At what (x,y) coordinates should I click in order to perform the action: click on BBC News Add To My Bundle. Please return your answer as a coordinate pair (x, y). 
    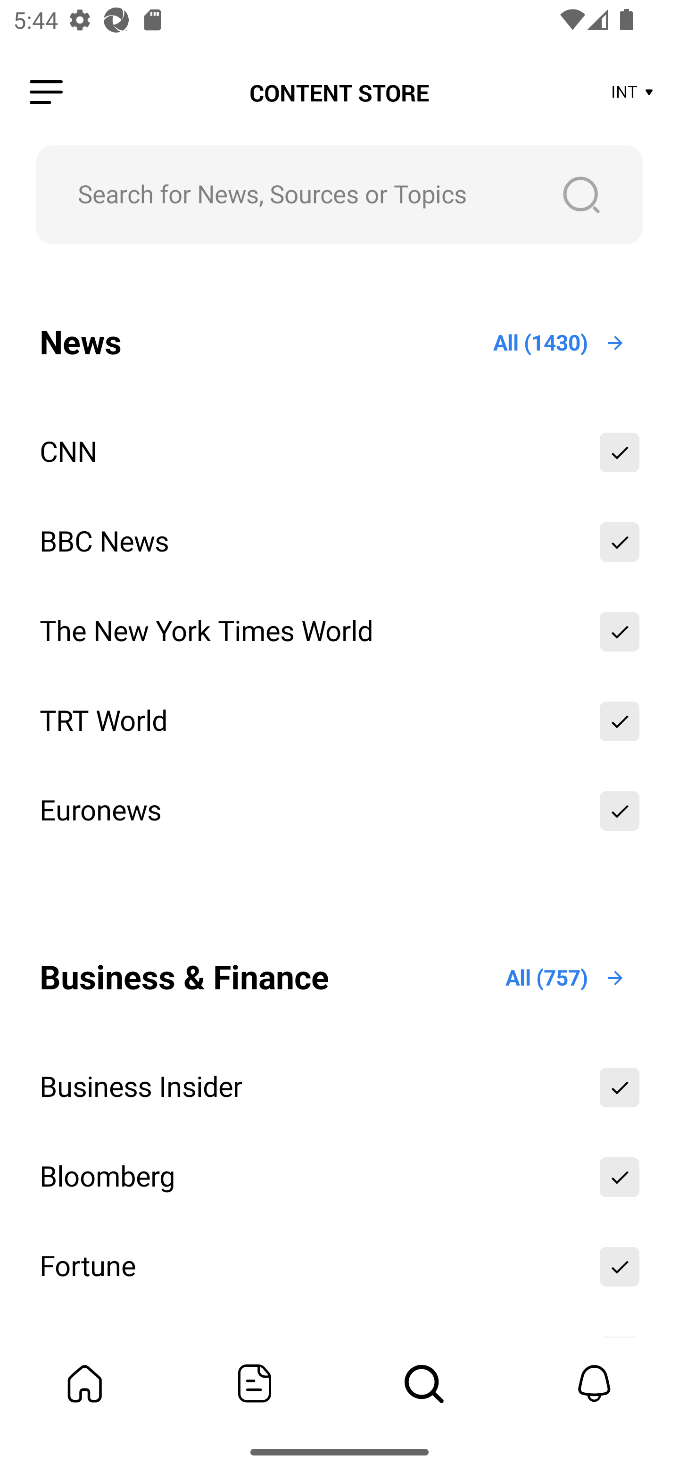
    Looking at the image, I should click on (339, 542).